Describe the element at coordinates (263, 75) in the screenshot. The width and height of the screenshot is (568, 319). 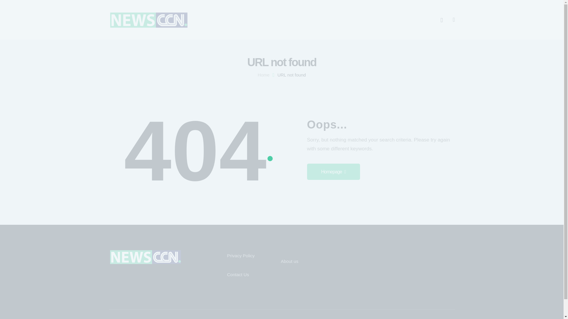
I see `Home` at that location.